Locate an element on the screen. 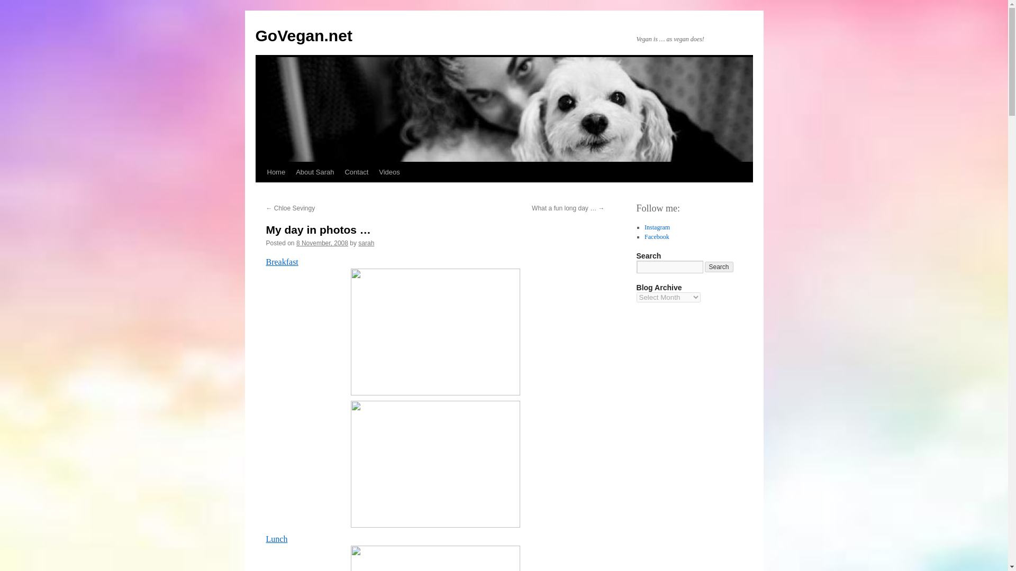  Contact is located at coordinates (357, 172).